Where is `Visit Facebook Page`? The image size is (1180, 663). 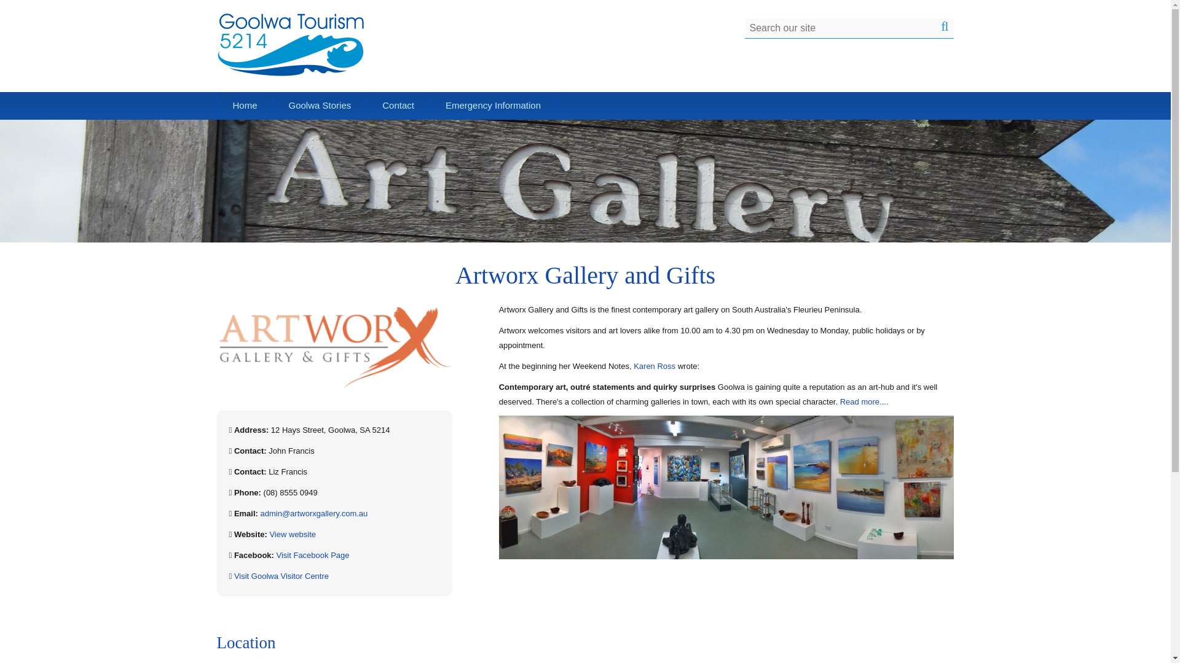
Visit Facebook Page is located at coordinates (312, 555).